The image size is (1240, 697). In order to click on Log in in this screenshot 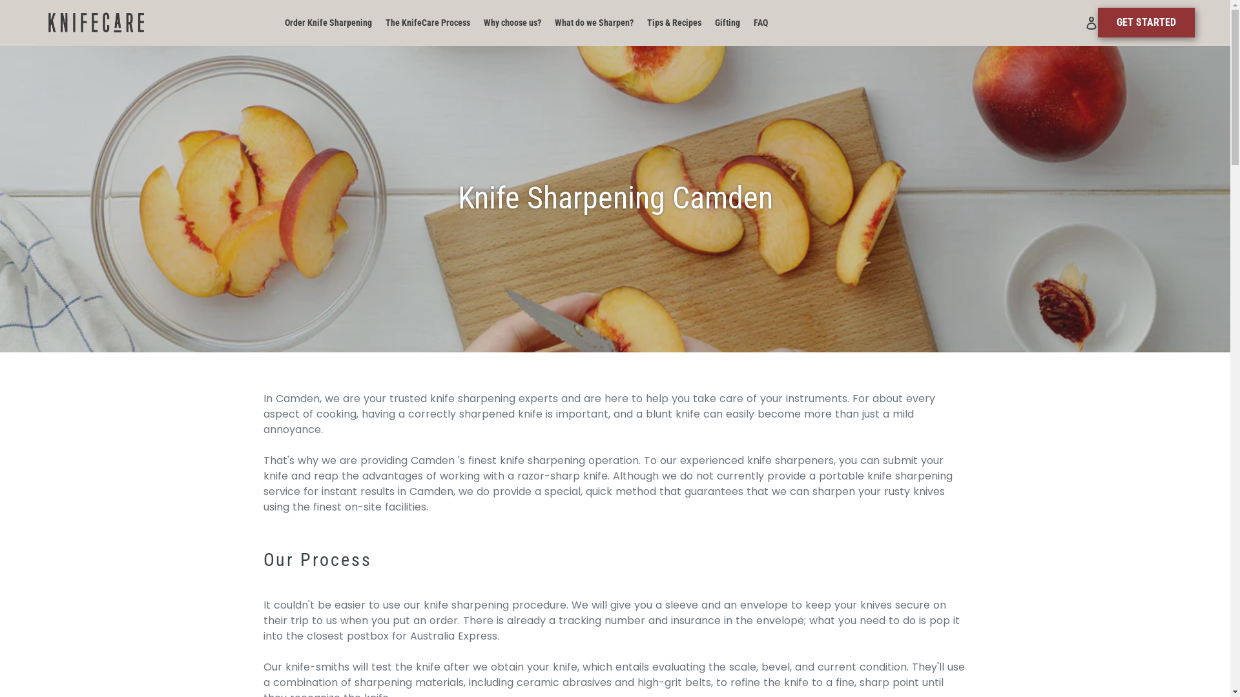, I will do `click(1091, 22)`.